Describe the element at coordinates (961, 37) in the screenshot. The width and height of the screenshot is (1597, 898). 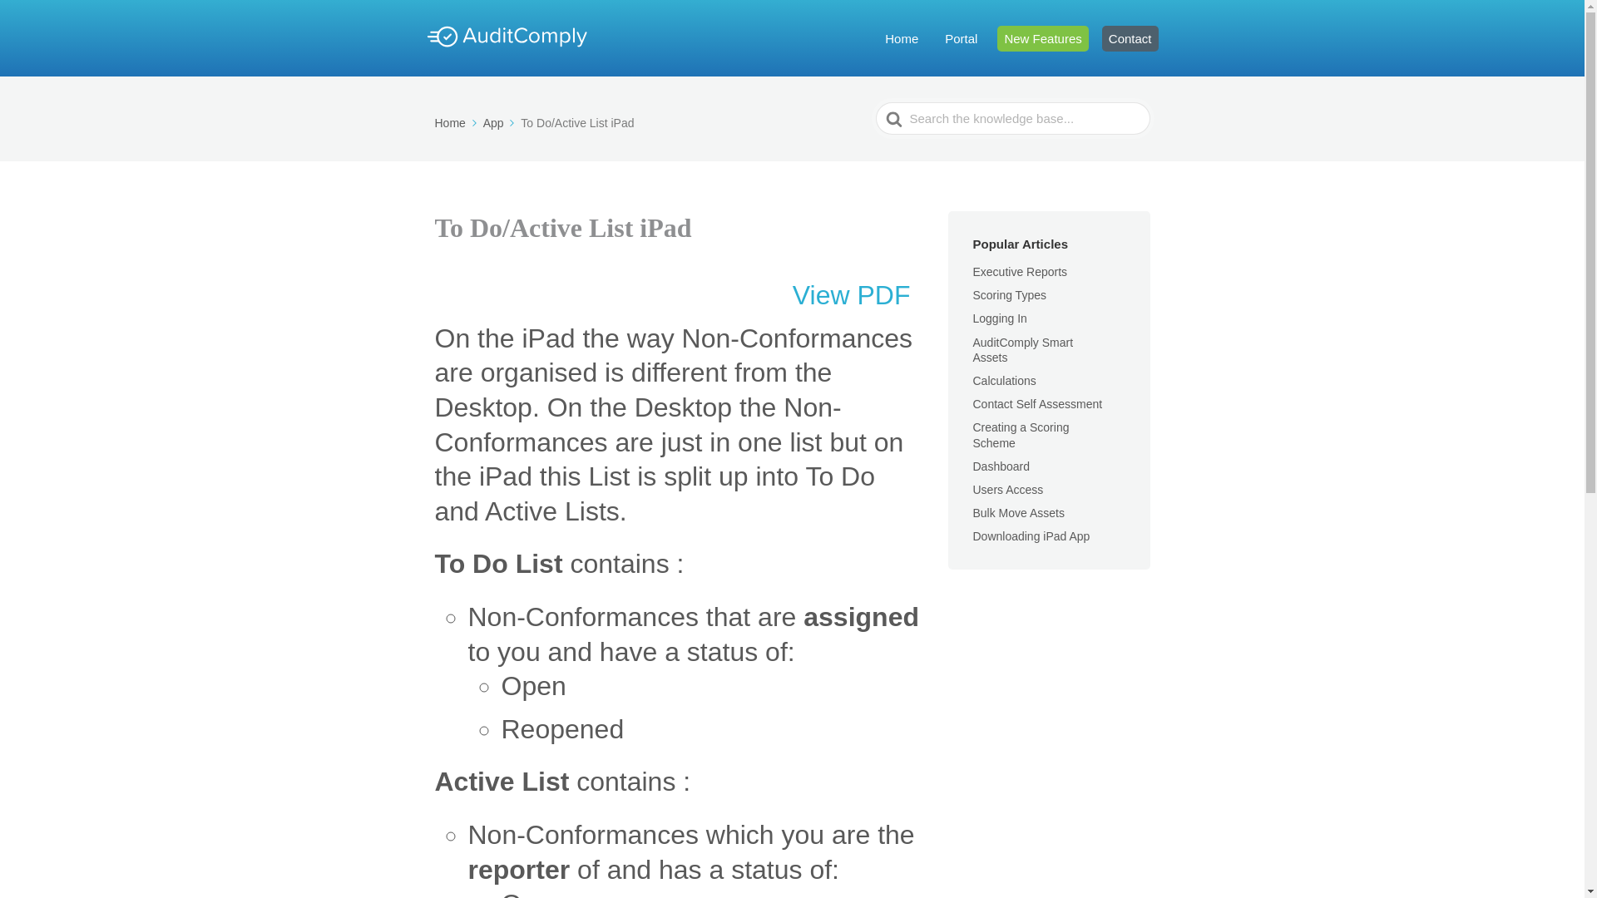
I see `Portal` at that location.